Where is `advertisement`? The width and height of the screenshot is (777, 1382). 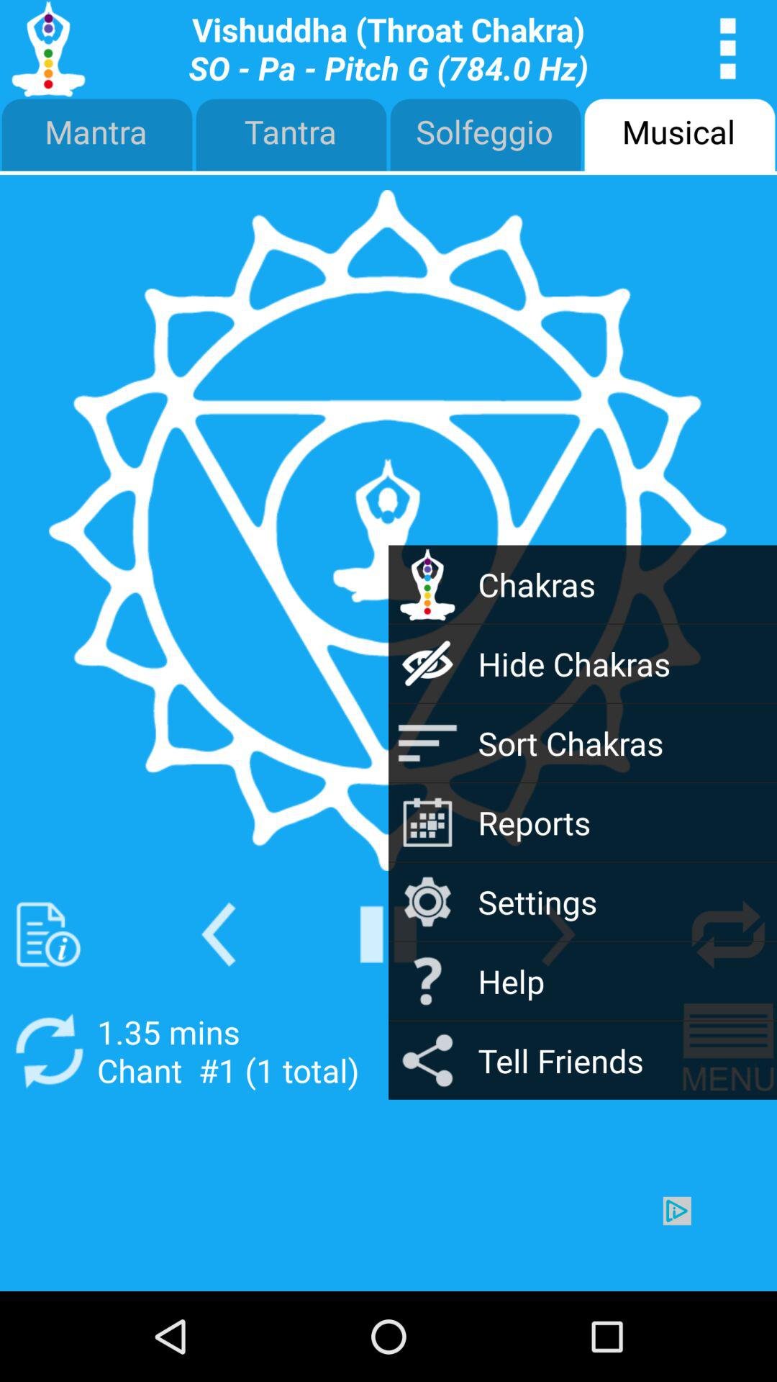 advertisement is located at coordinates (388, 1244).